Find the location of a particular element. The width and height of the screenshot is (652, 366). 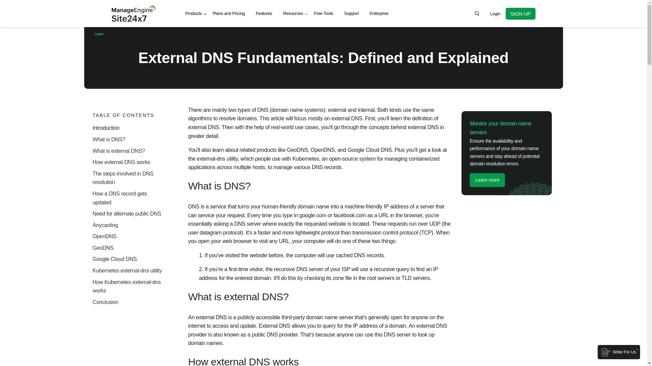

Support is located at coordinates (351, 14).